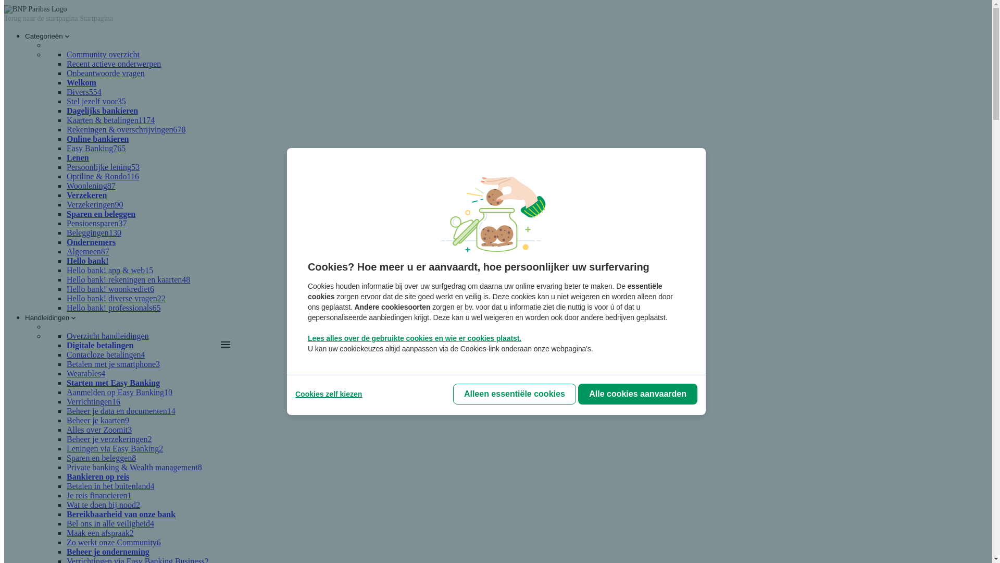  Describe the element at coordinates (99, 495) in the screenshot. I see `Je reis financieren1` at that location.